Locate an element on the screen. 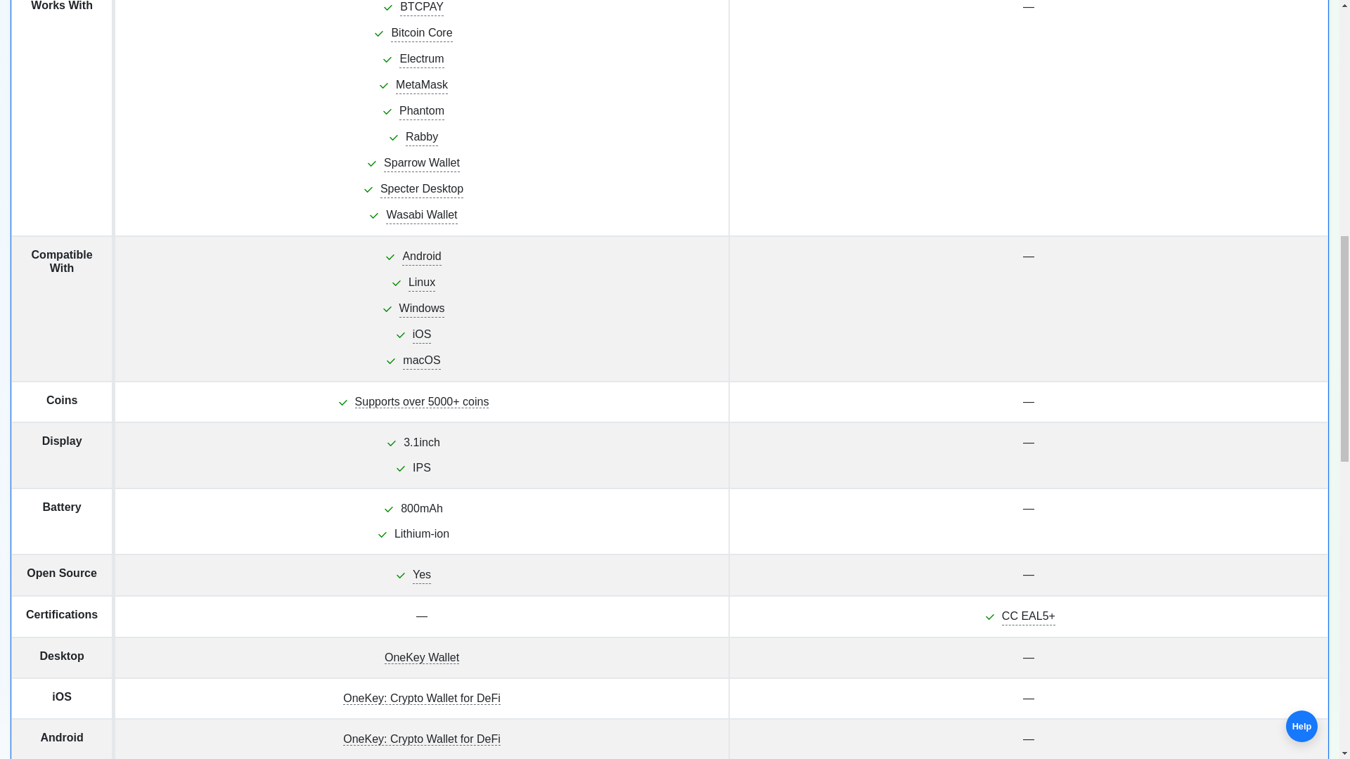  Android is located at coordinates (422, 257).